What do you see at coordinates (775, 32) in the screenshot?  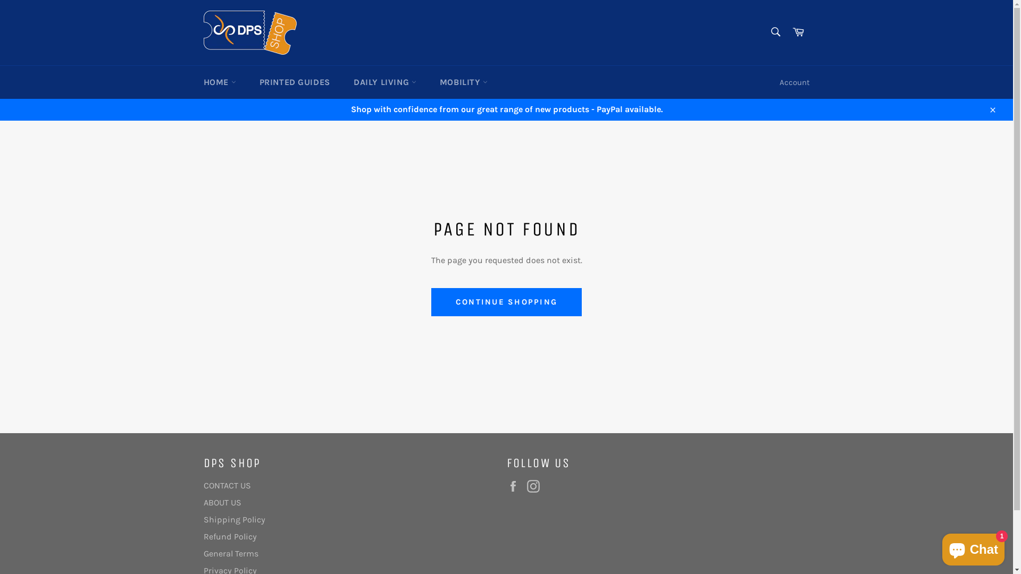 I see `Search` at bounding box center [775, 32].